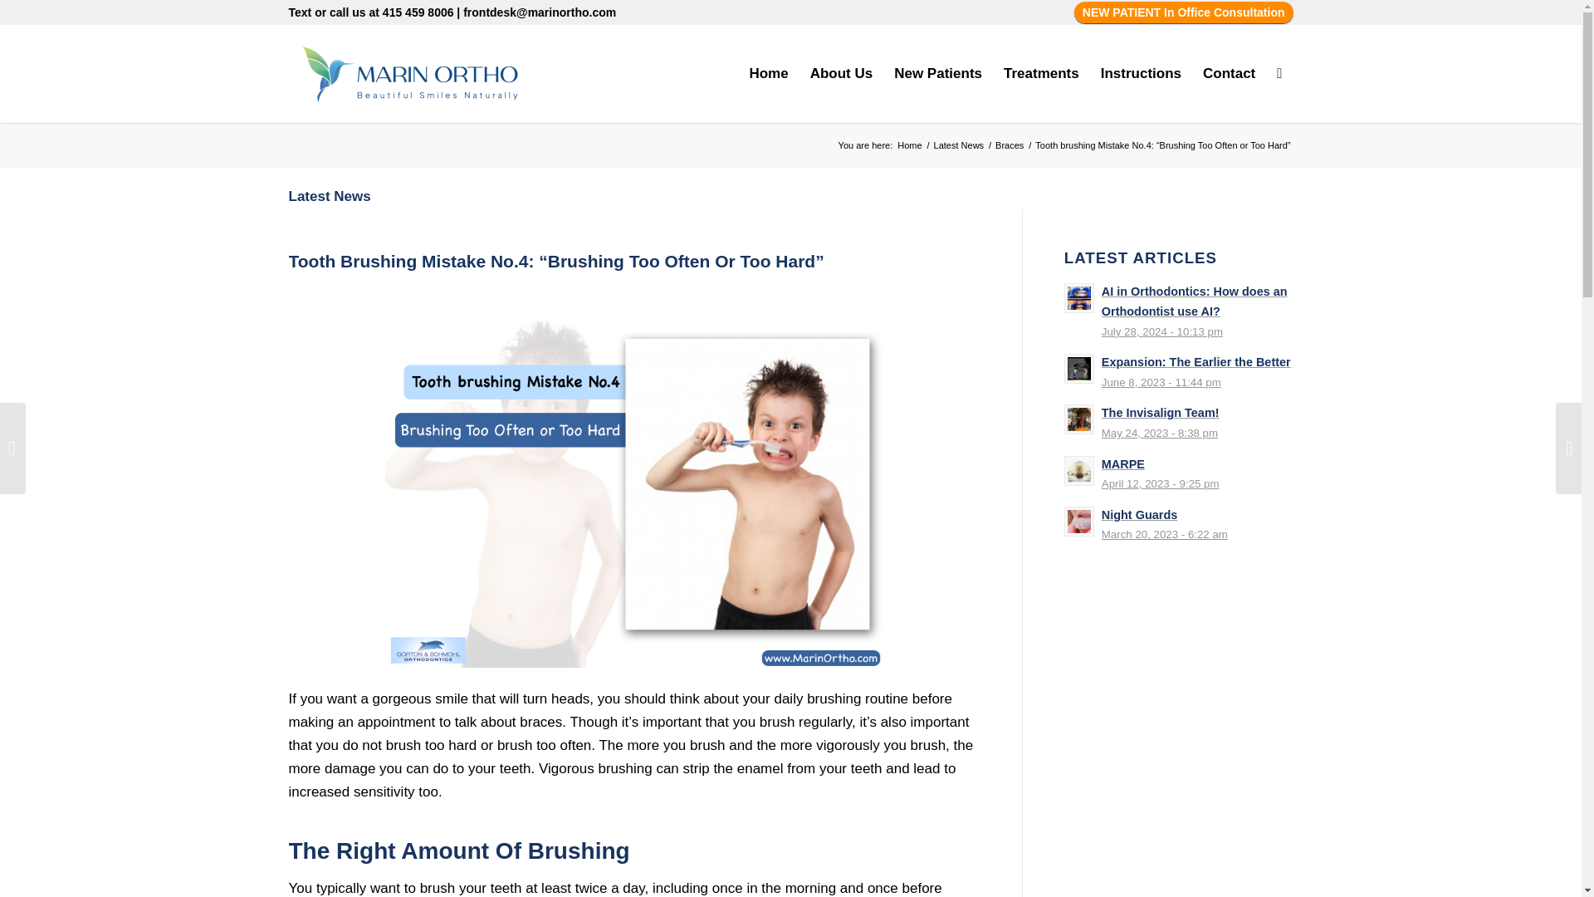 The image size is (1594, 897). Describe the element at coordinates (938, 73) in the screenshot. I see `New Patients` at that location.